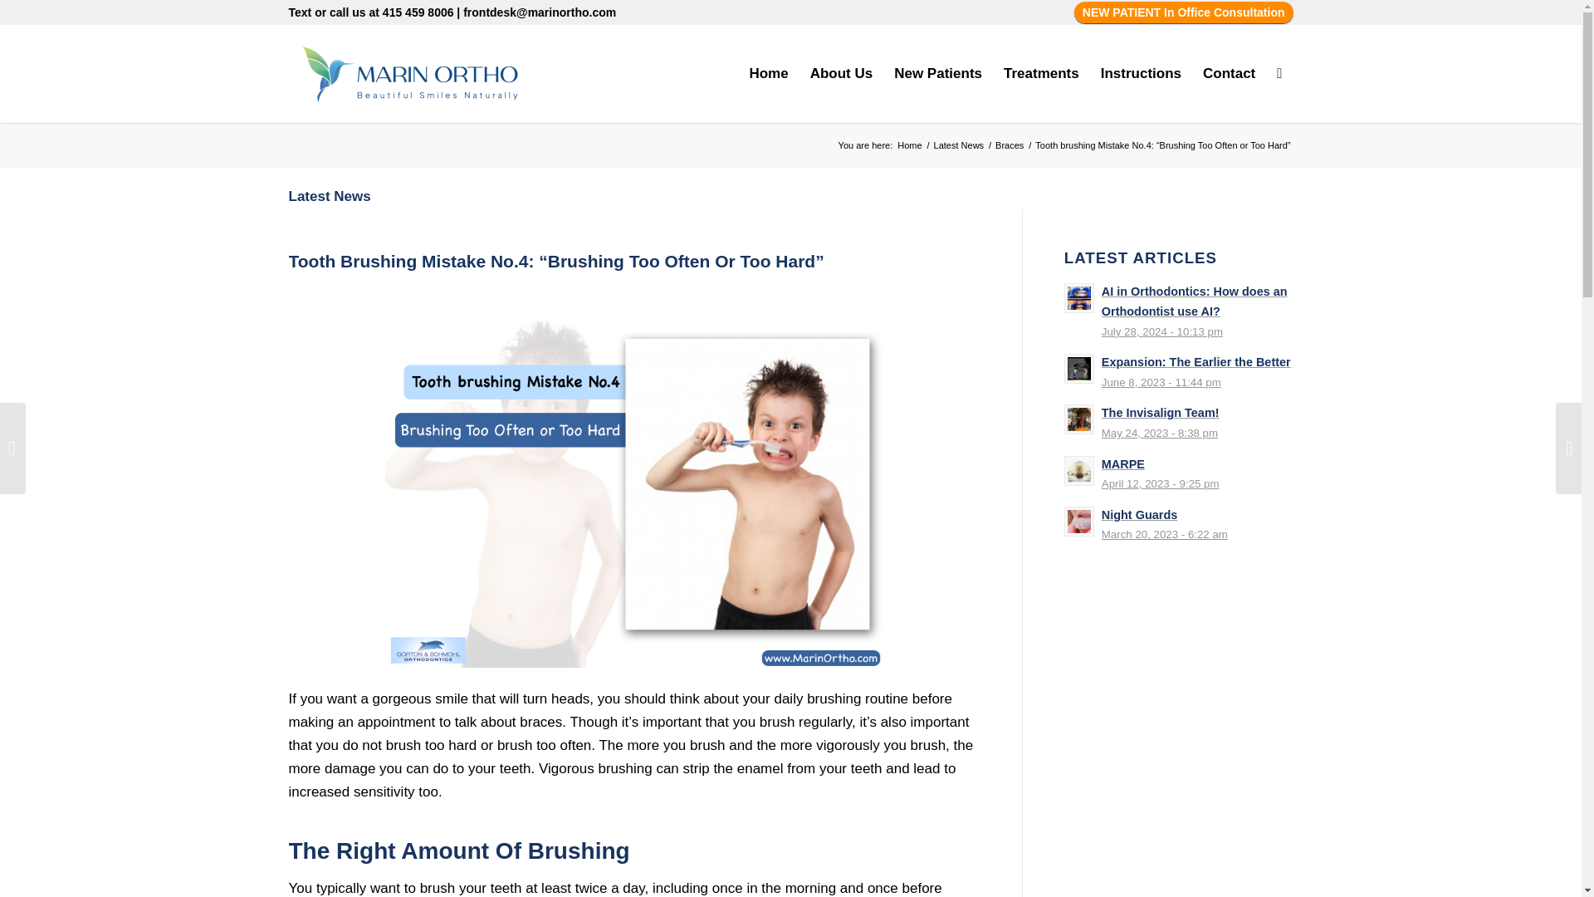 The image size is (1594, 897). Describe the element at coordinates (938, 73) in the screenshot. I see `New Patients` at that location.